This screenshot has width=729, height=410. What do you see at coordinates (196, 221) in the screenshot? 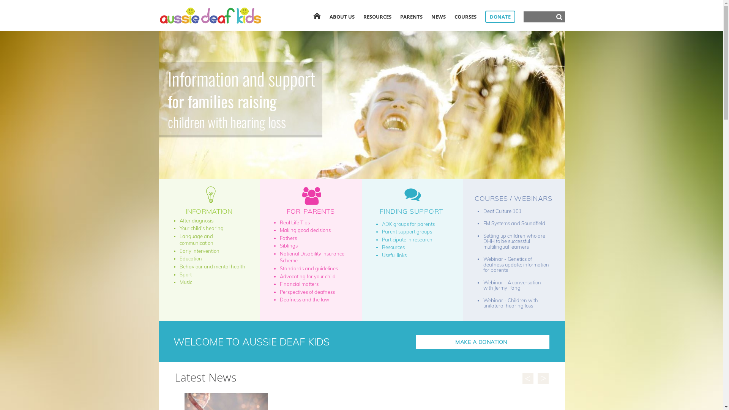
I see `After diagnosis` at bounding box center [196, 221].